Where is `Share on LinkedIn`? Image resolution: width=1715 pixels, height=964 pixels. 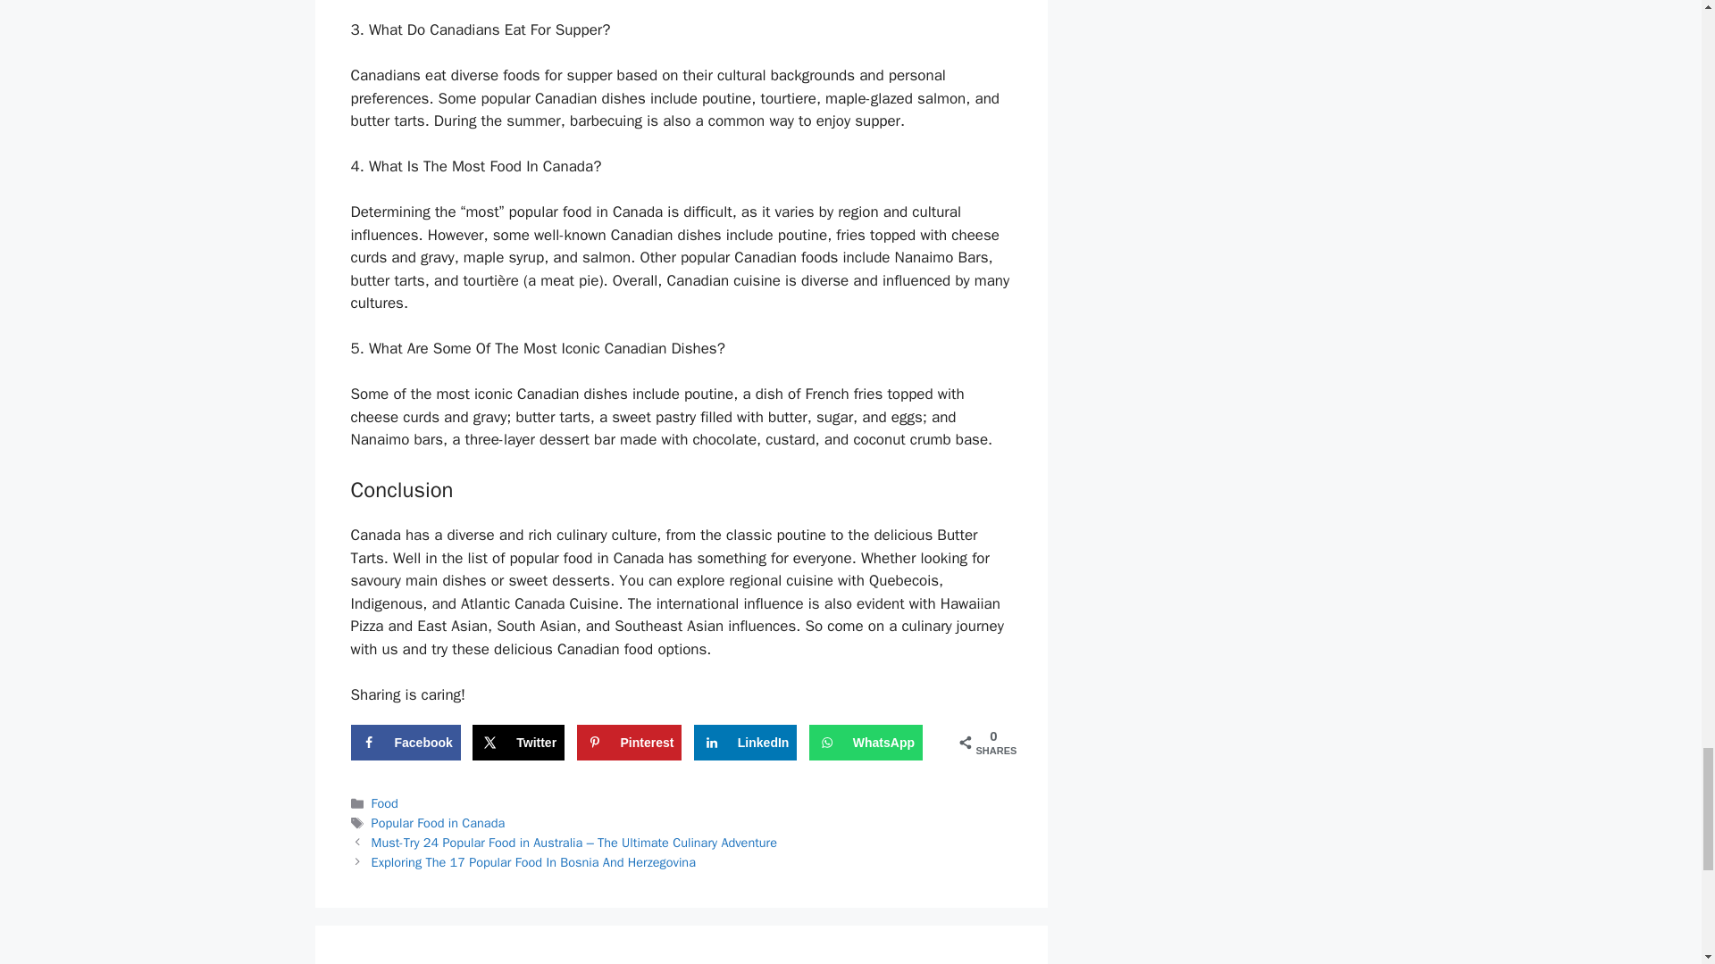 Share on LinkedIn is located at coordinates (745, 743).